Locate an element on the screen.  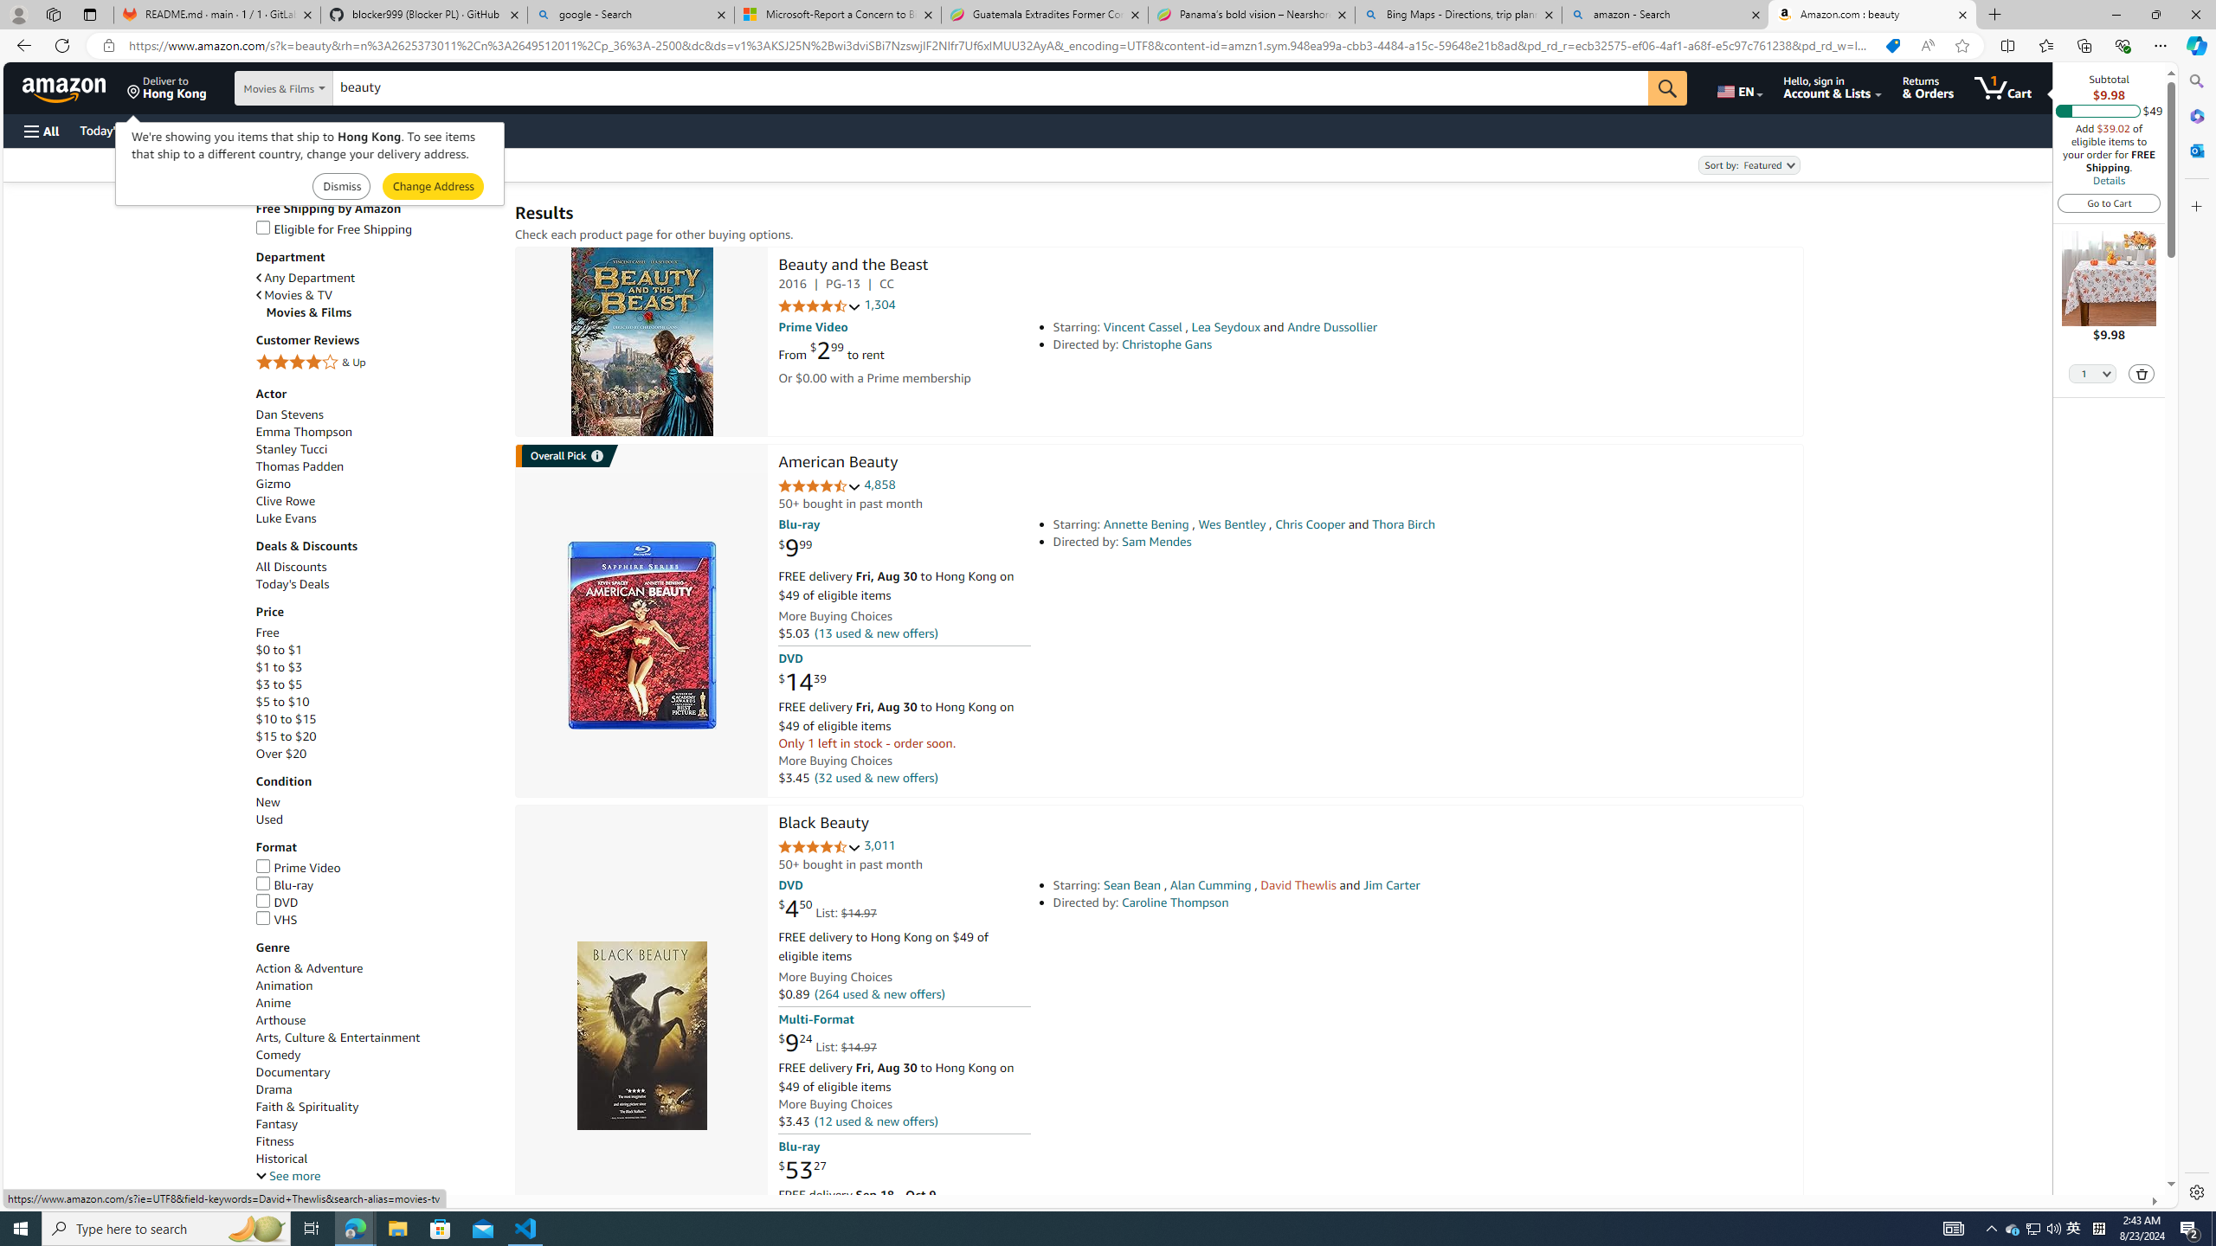
Dan Stevens is located at coordinates (289, 414).